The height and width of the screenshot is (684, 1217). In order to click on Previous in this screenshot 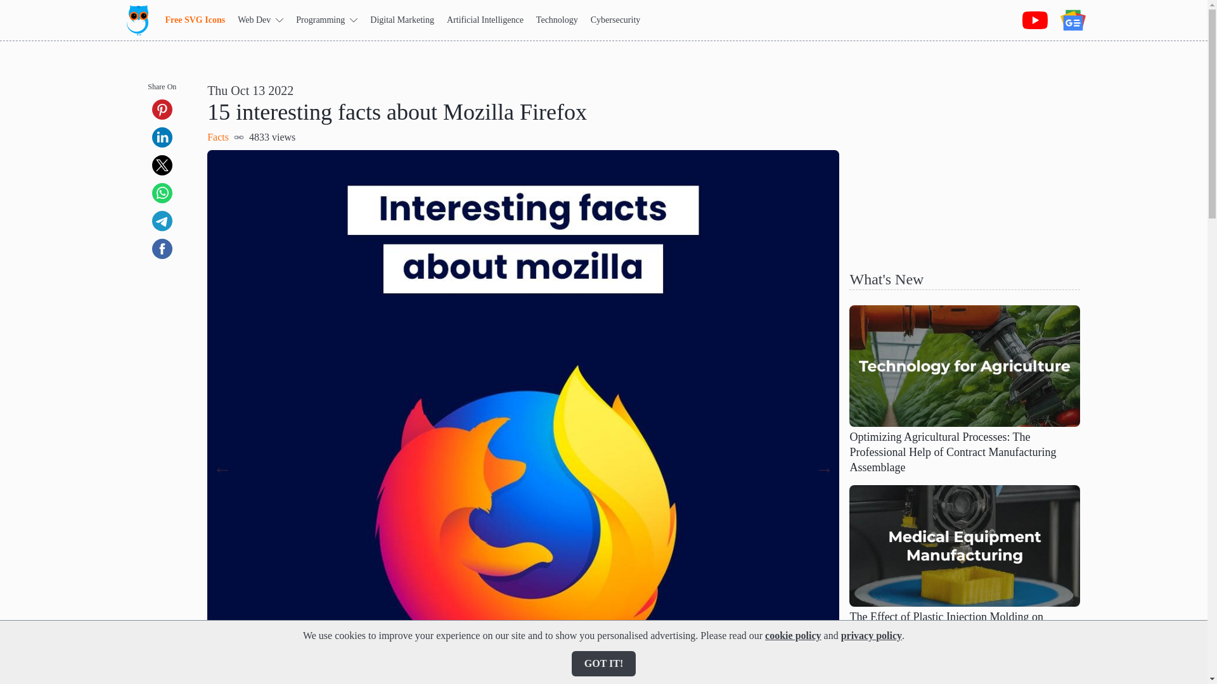, I will do `click(222, 467)`.